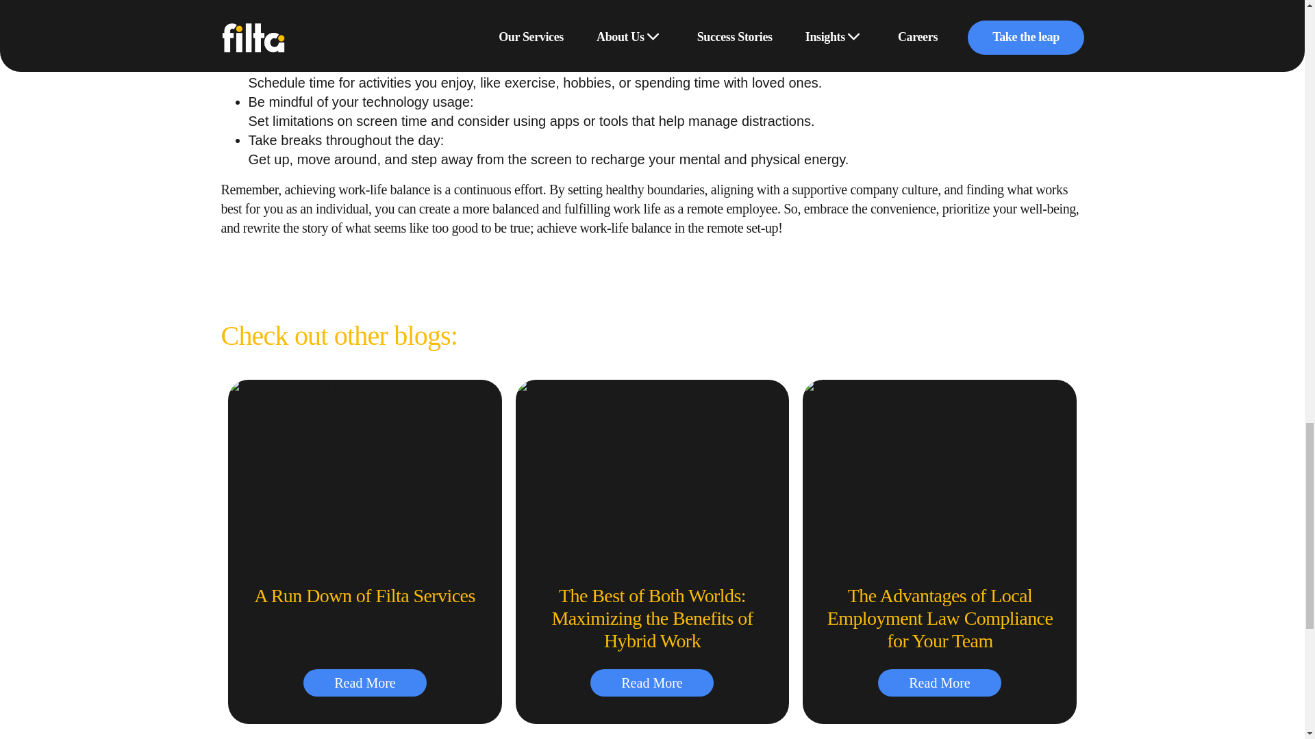  Describe the element at coordinates (652, 683) in the screenshot. I see `Read More` at that location.